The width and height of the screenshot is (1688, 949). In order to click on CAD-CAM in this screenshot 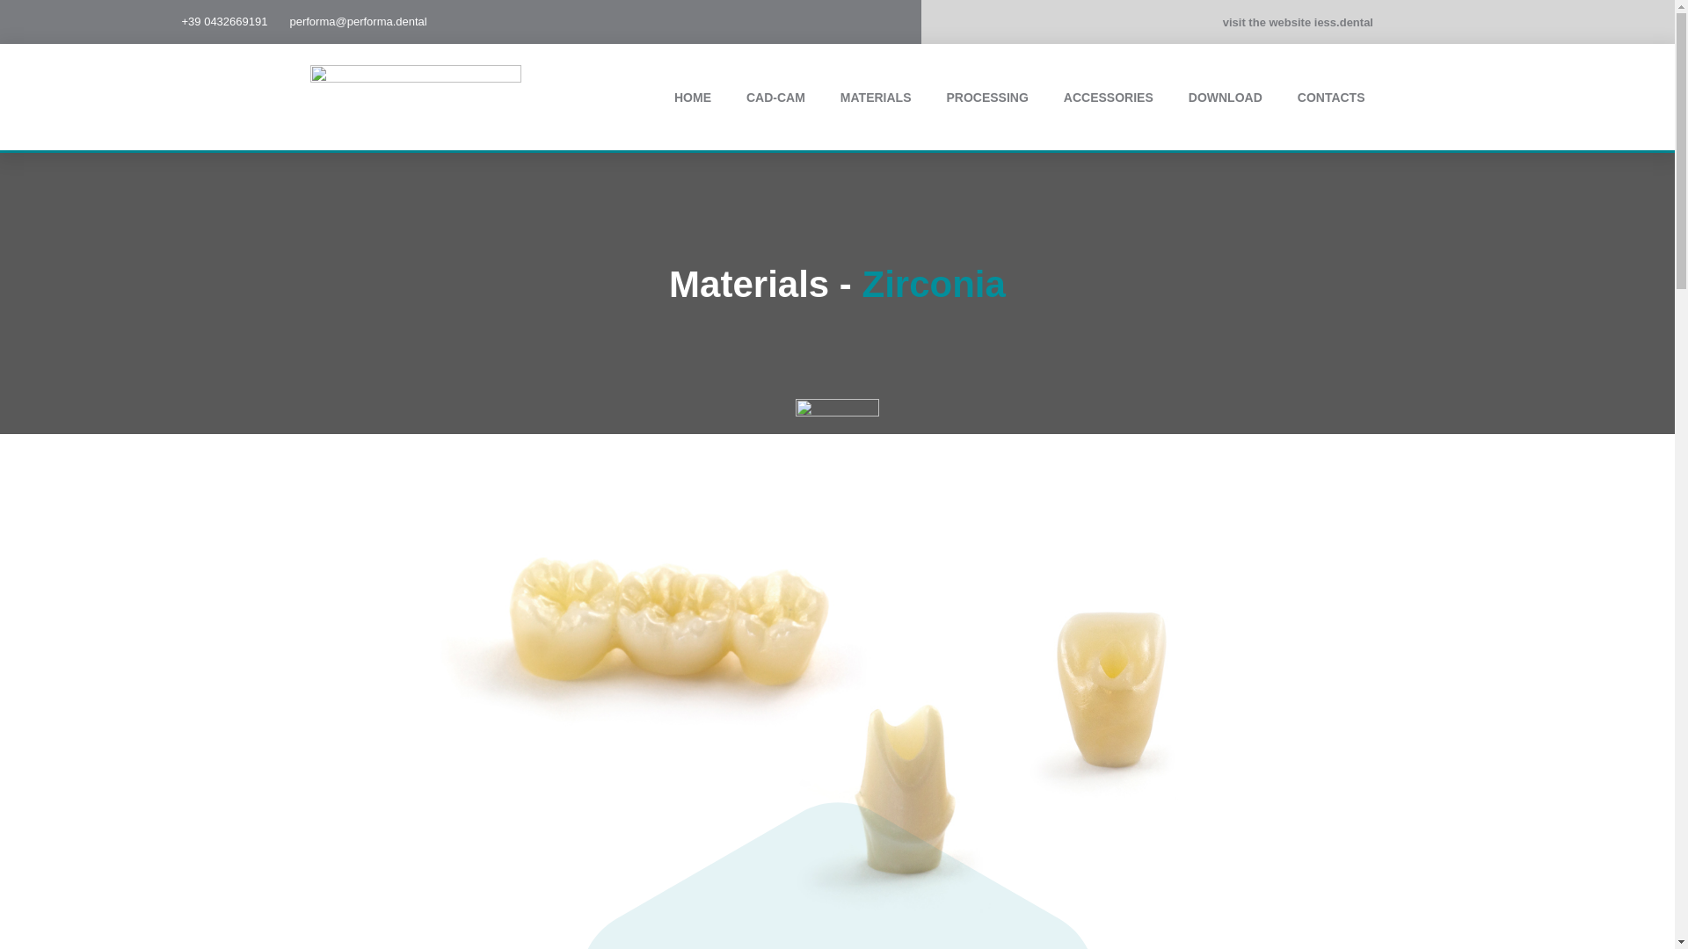, I will do `click(775, 97)`.